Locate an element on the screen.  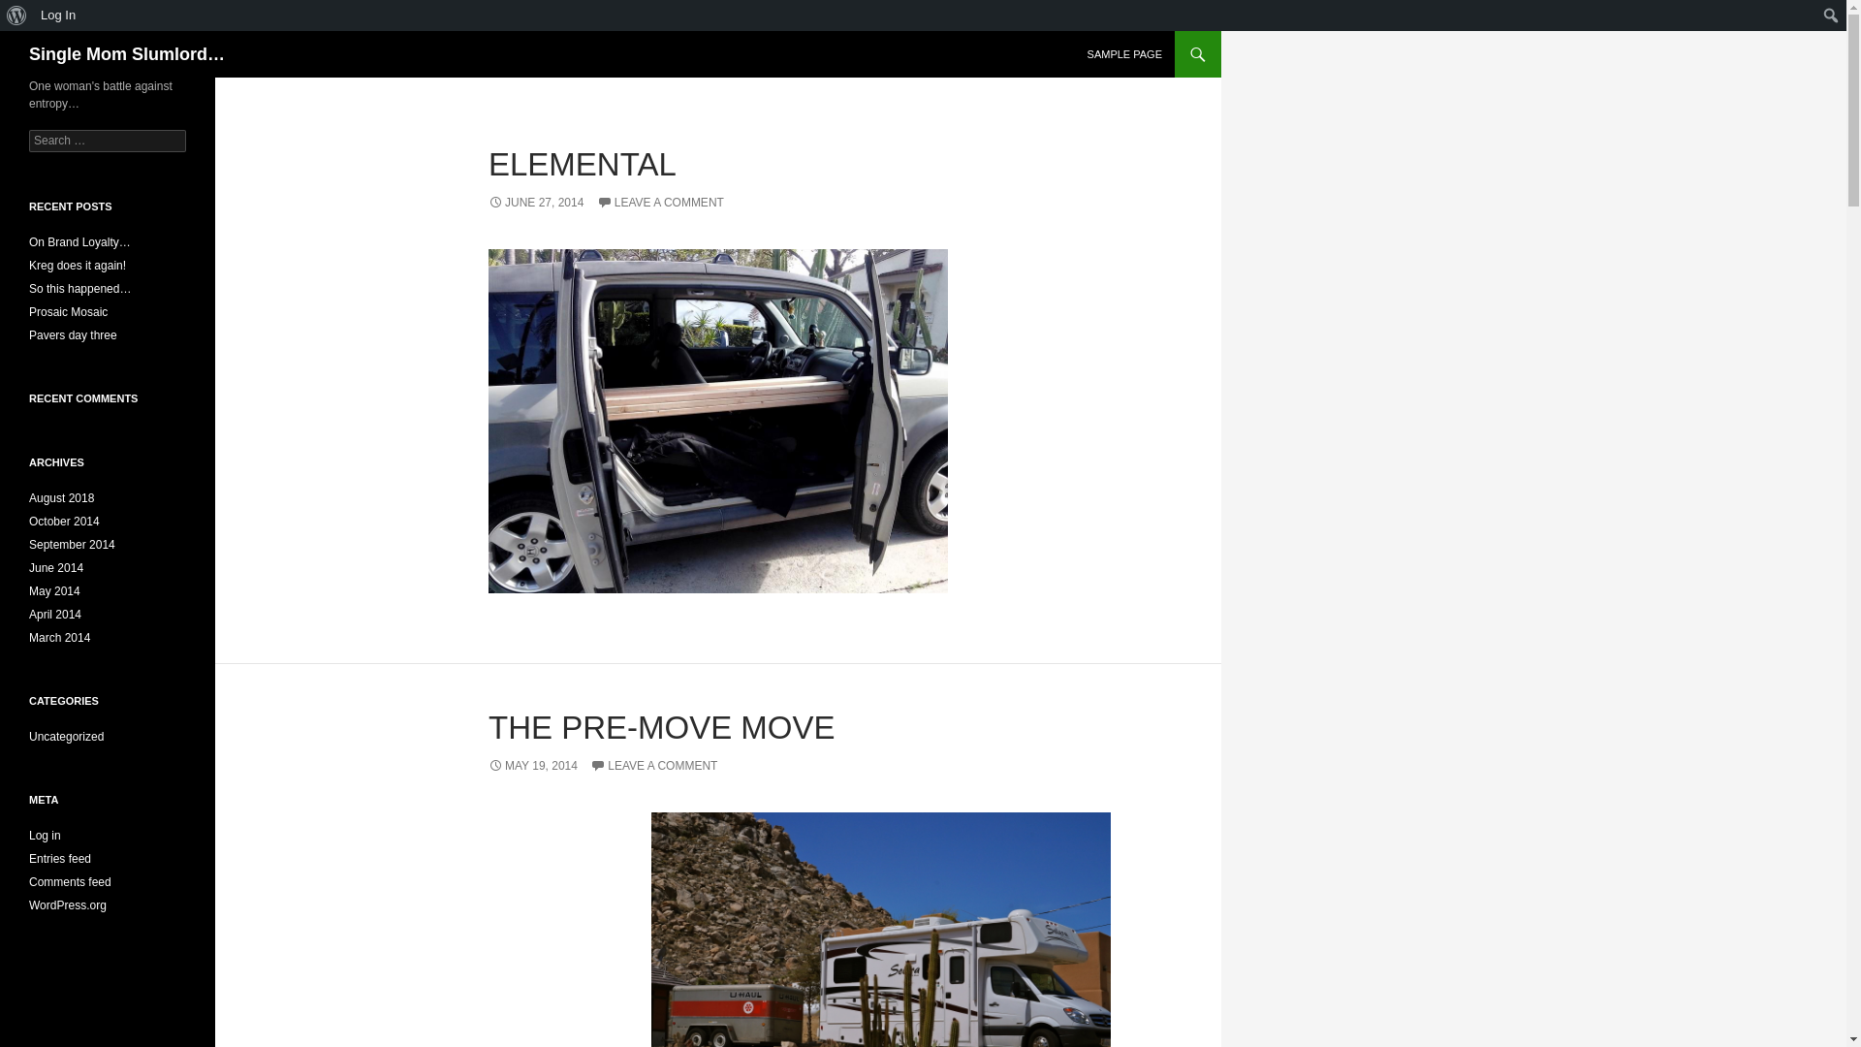
JUNE 27, 2014 is located at coordinates (535, 202).